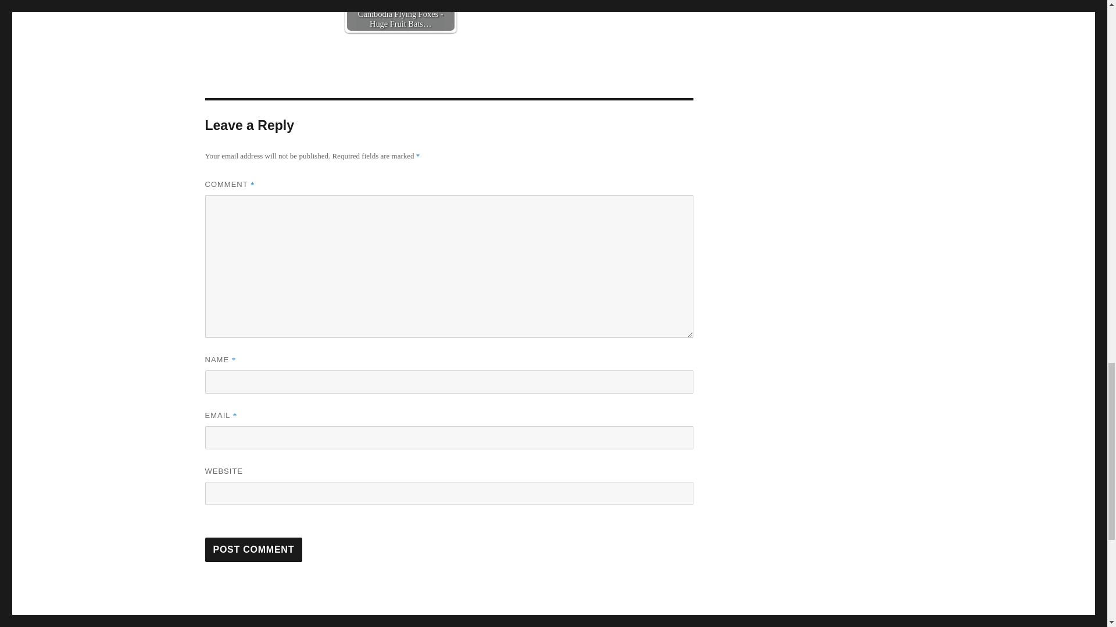 The image size is (1116, 627). What do you see at coordinates (253, 549) in the screenshot?
I see `Post Comment` at bounding box center [253, 549].